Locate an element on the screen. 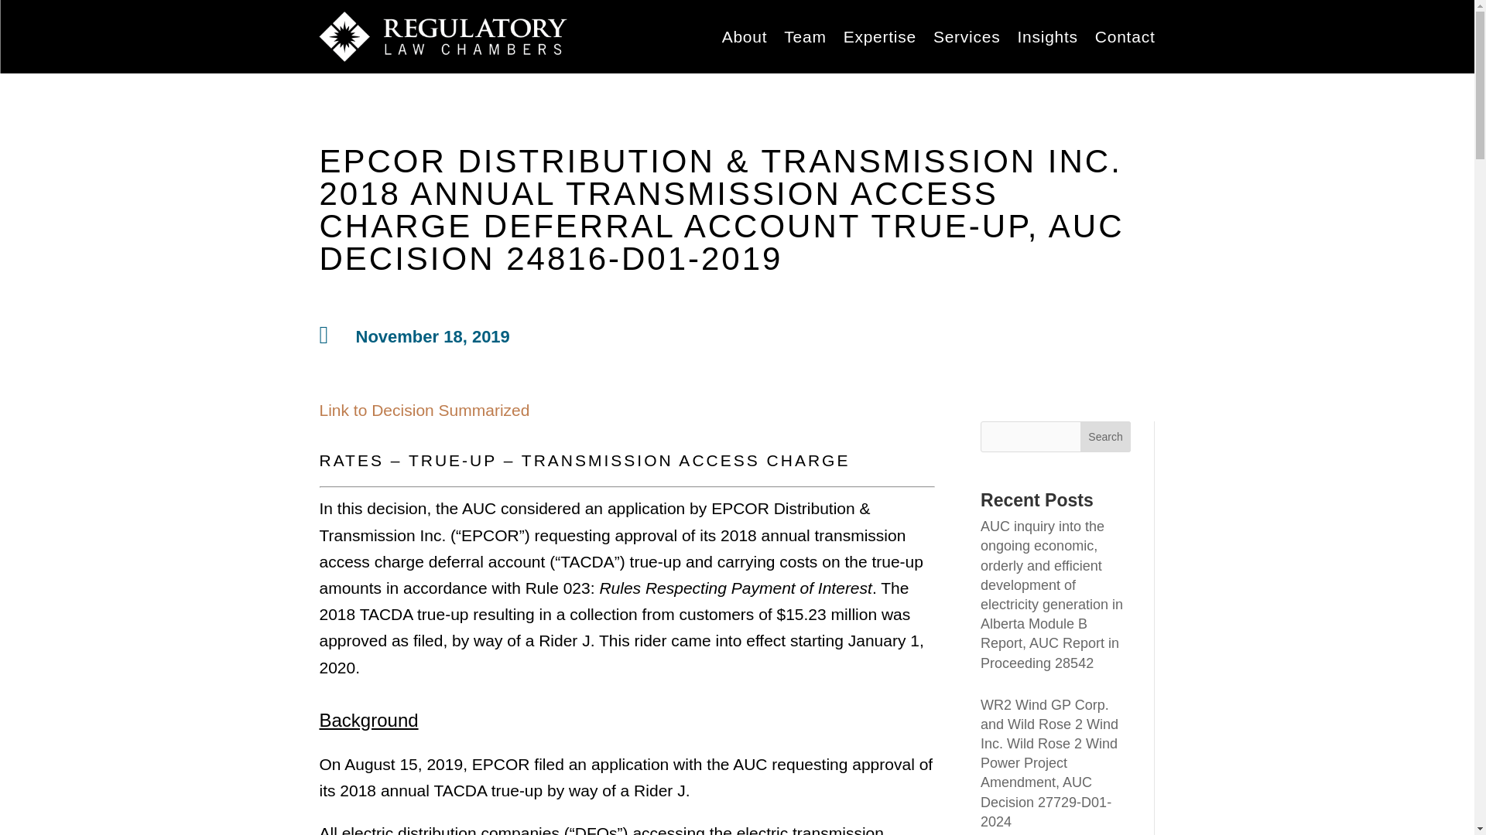  Services is located at coordinates (966, 39).